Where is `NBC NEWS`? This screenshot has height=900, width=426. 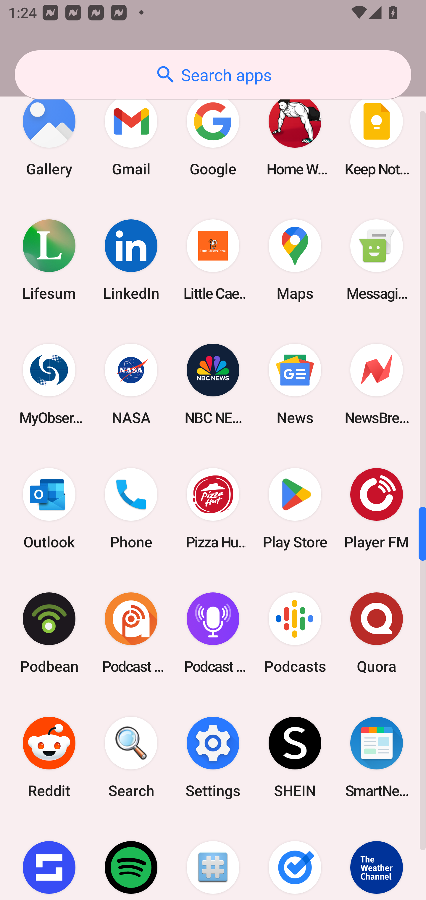
NBC NEWS is located at coordinates (213, 384).